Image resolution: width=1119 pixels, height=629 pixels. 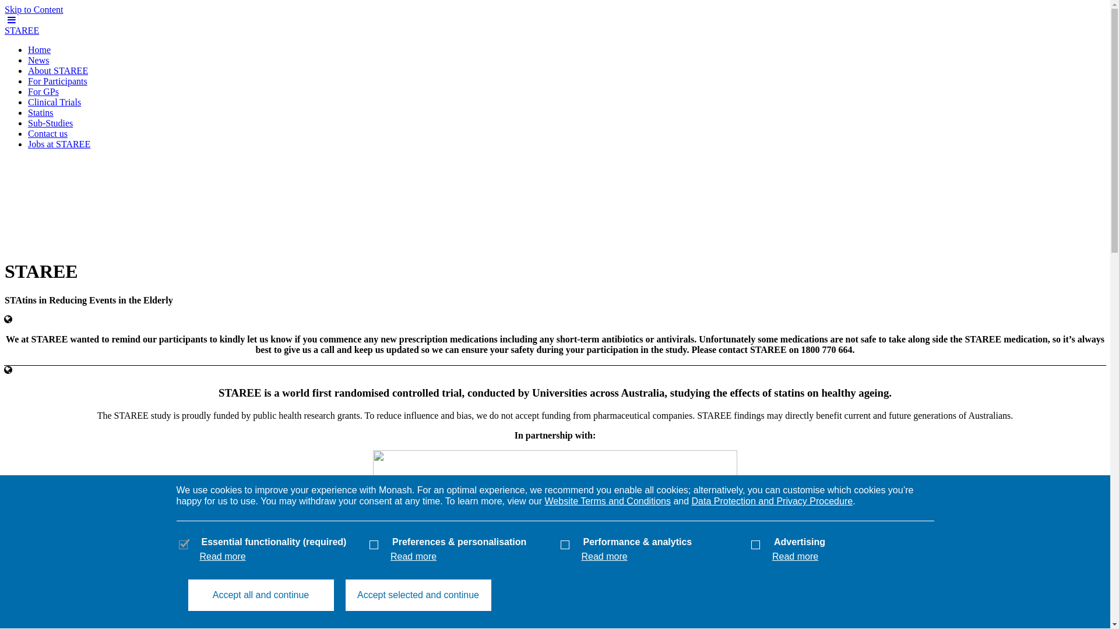 What do you see at coordinates (59, 144) in the screenshot?
I see `Jobs at STAREE` at bounding box center [59, 144].